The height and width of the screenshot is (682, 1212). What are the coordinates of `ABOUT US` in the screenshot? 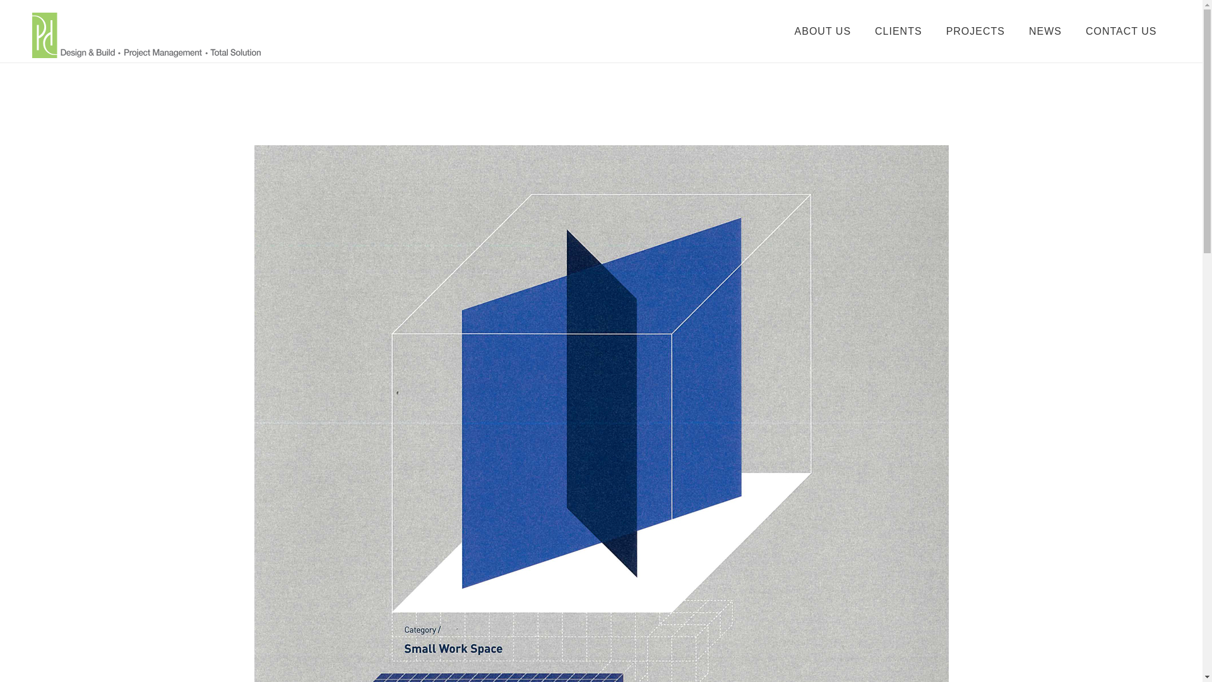 It's located at (823, 32).